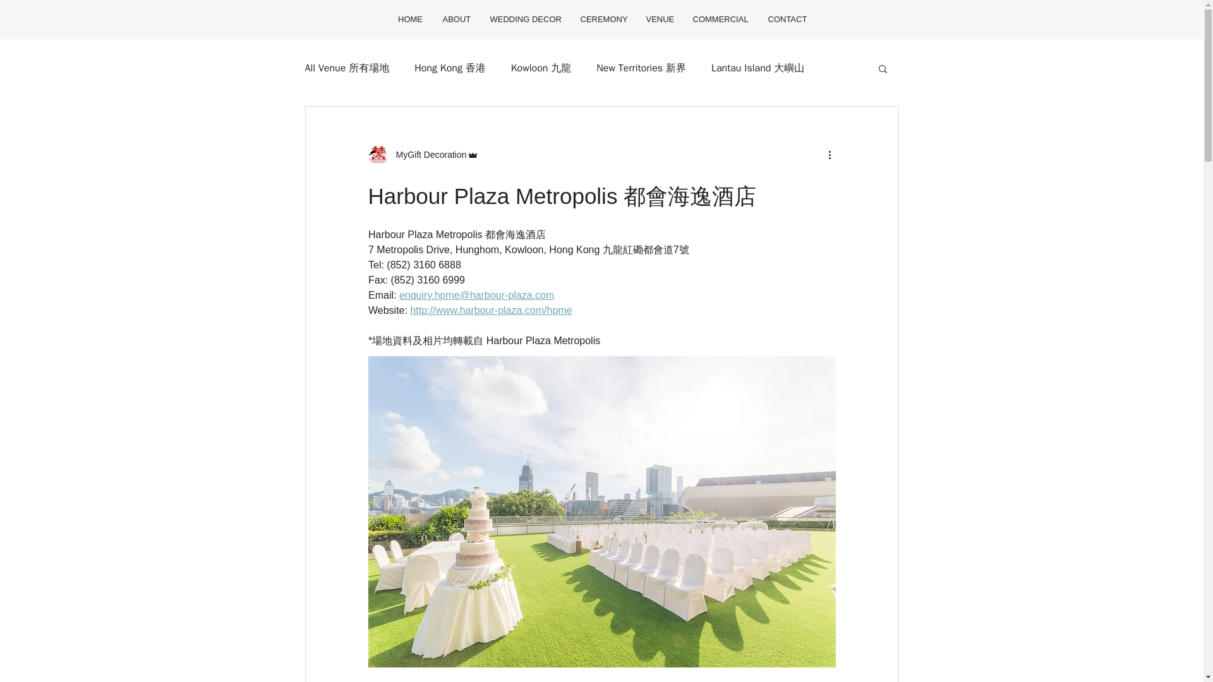  I want to click on VENUE, so click(658, 19).